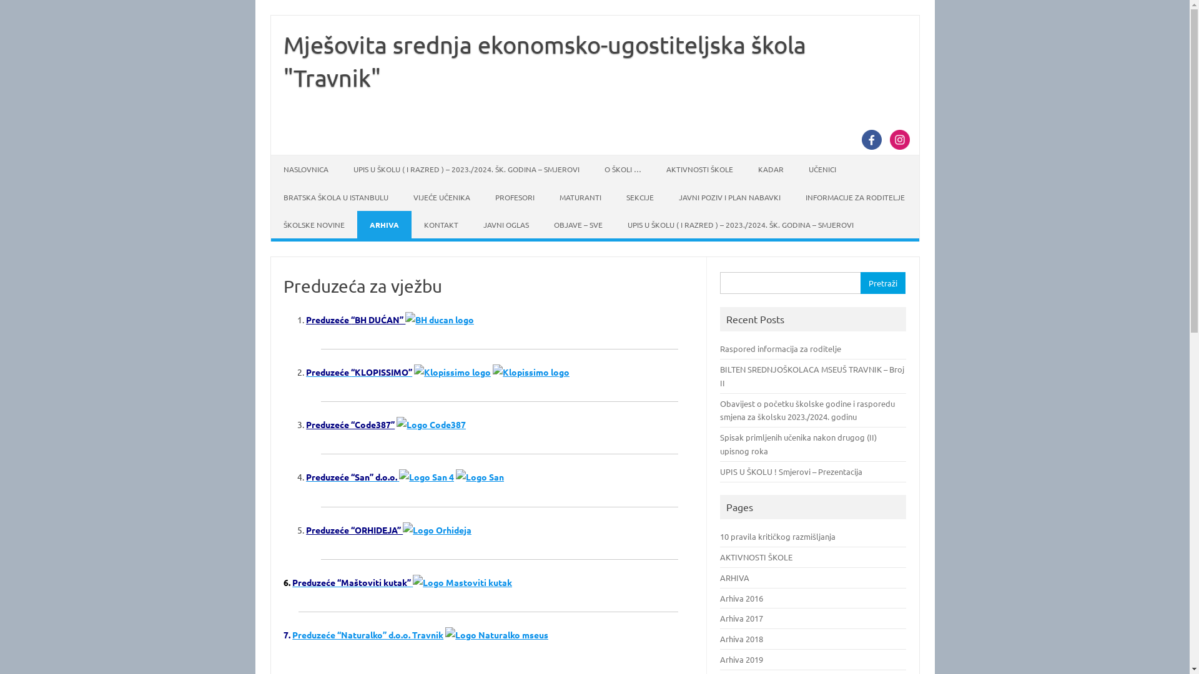 Image resolution: width=1199 pixels, height=674 pixels. Describe the element at coordinates (771, 169) in the screenshot. I see `KADAR` at that location.